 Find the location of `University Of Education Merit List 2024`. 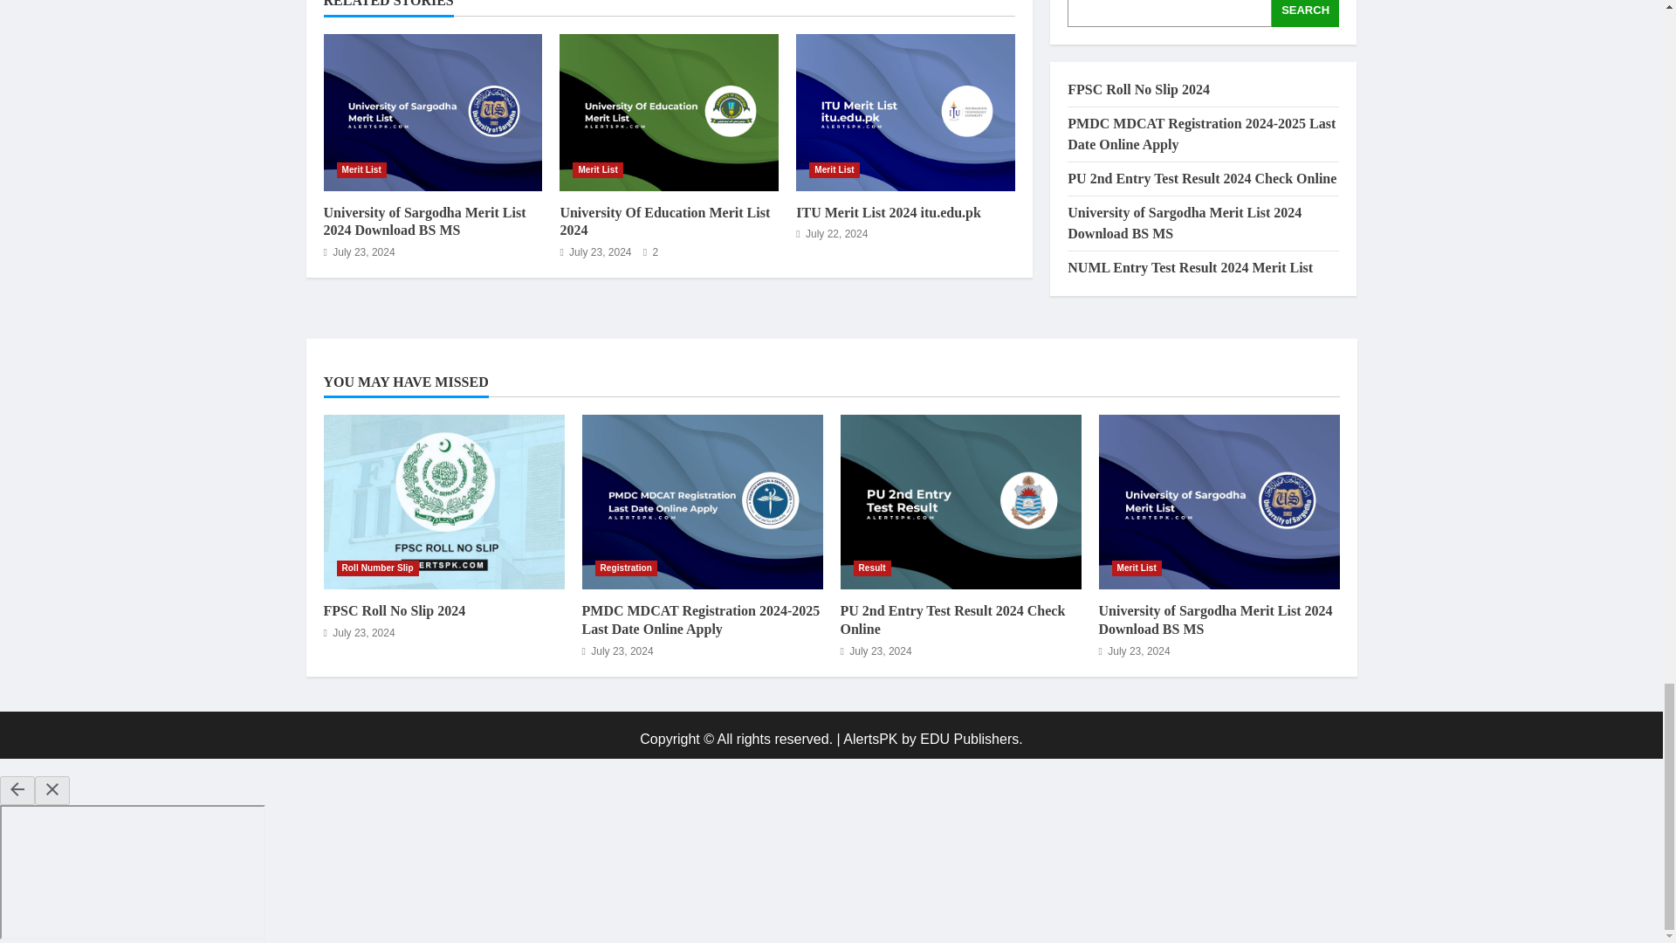

University Of Education Merit List 2024 is located at coordinates (664, 222).